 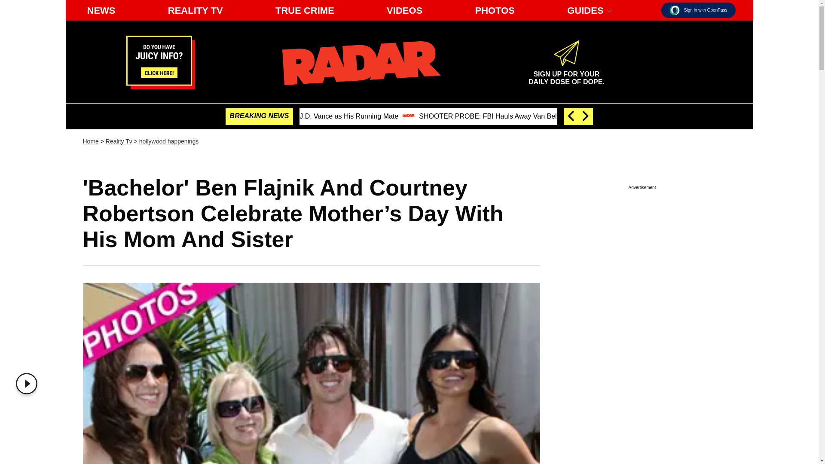 What do you see at coordinates (494, 10) in the screenshot?
I see `PHOTOS` at bounding box center [494, 10].